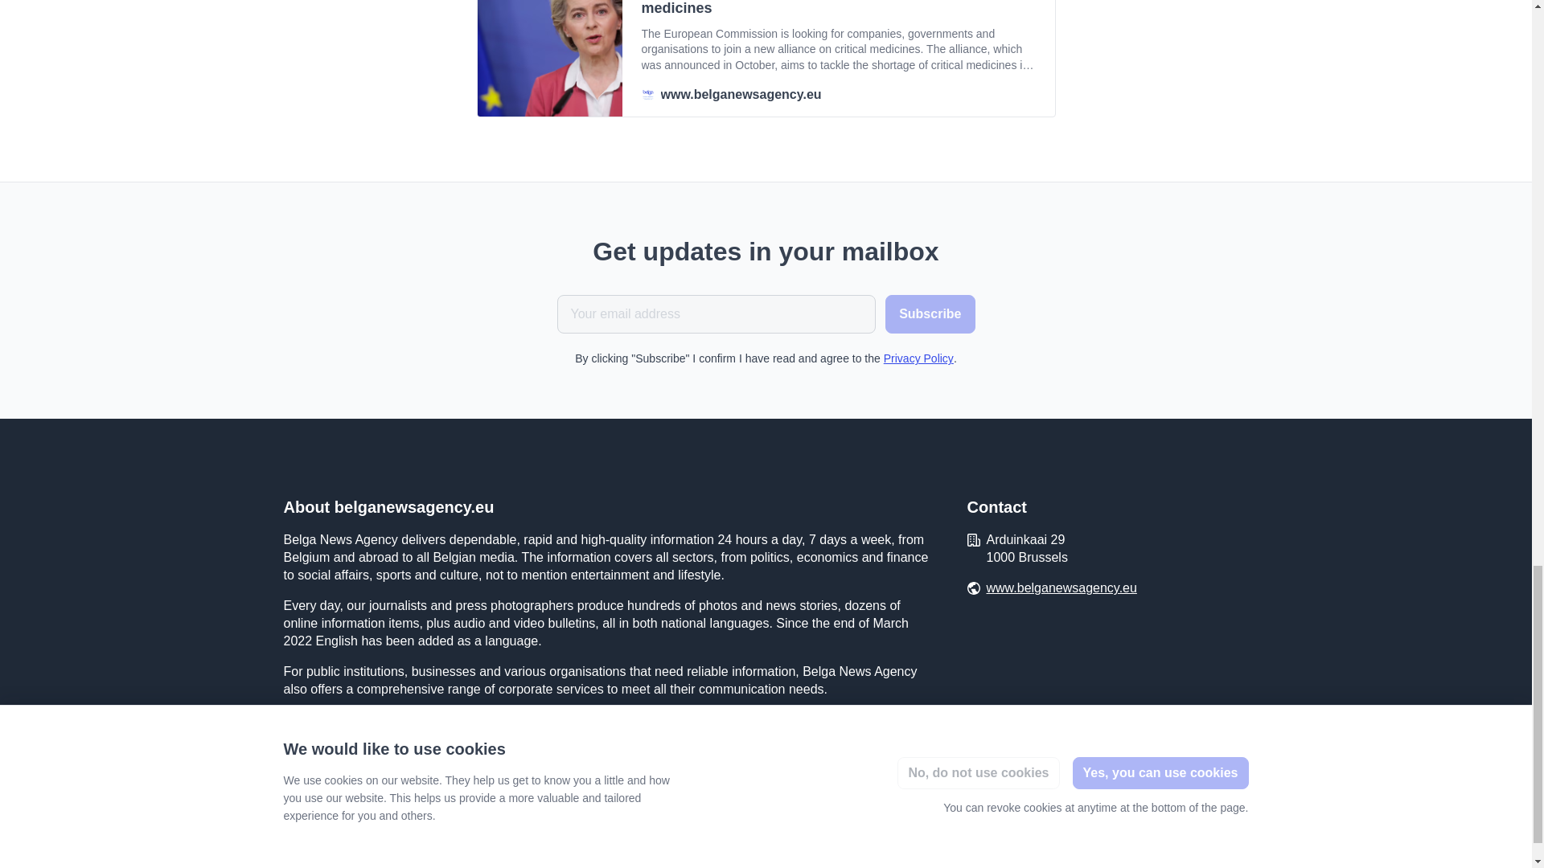 This screenshot has height=868, width=1544. I want to click on Made with, so click(1177, 859).